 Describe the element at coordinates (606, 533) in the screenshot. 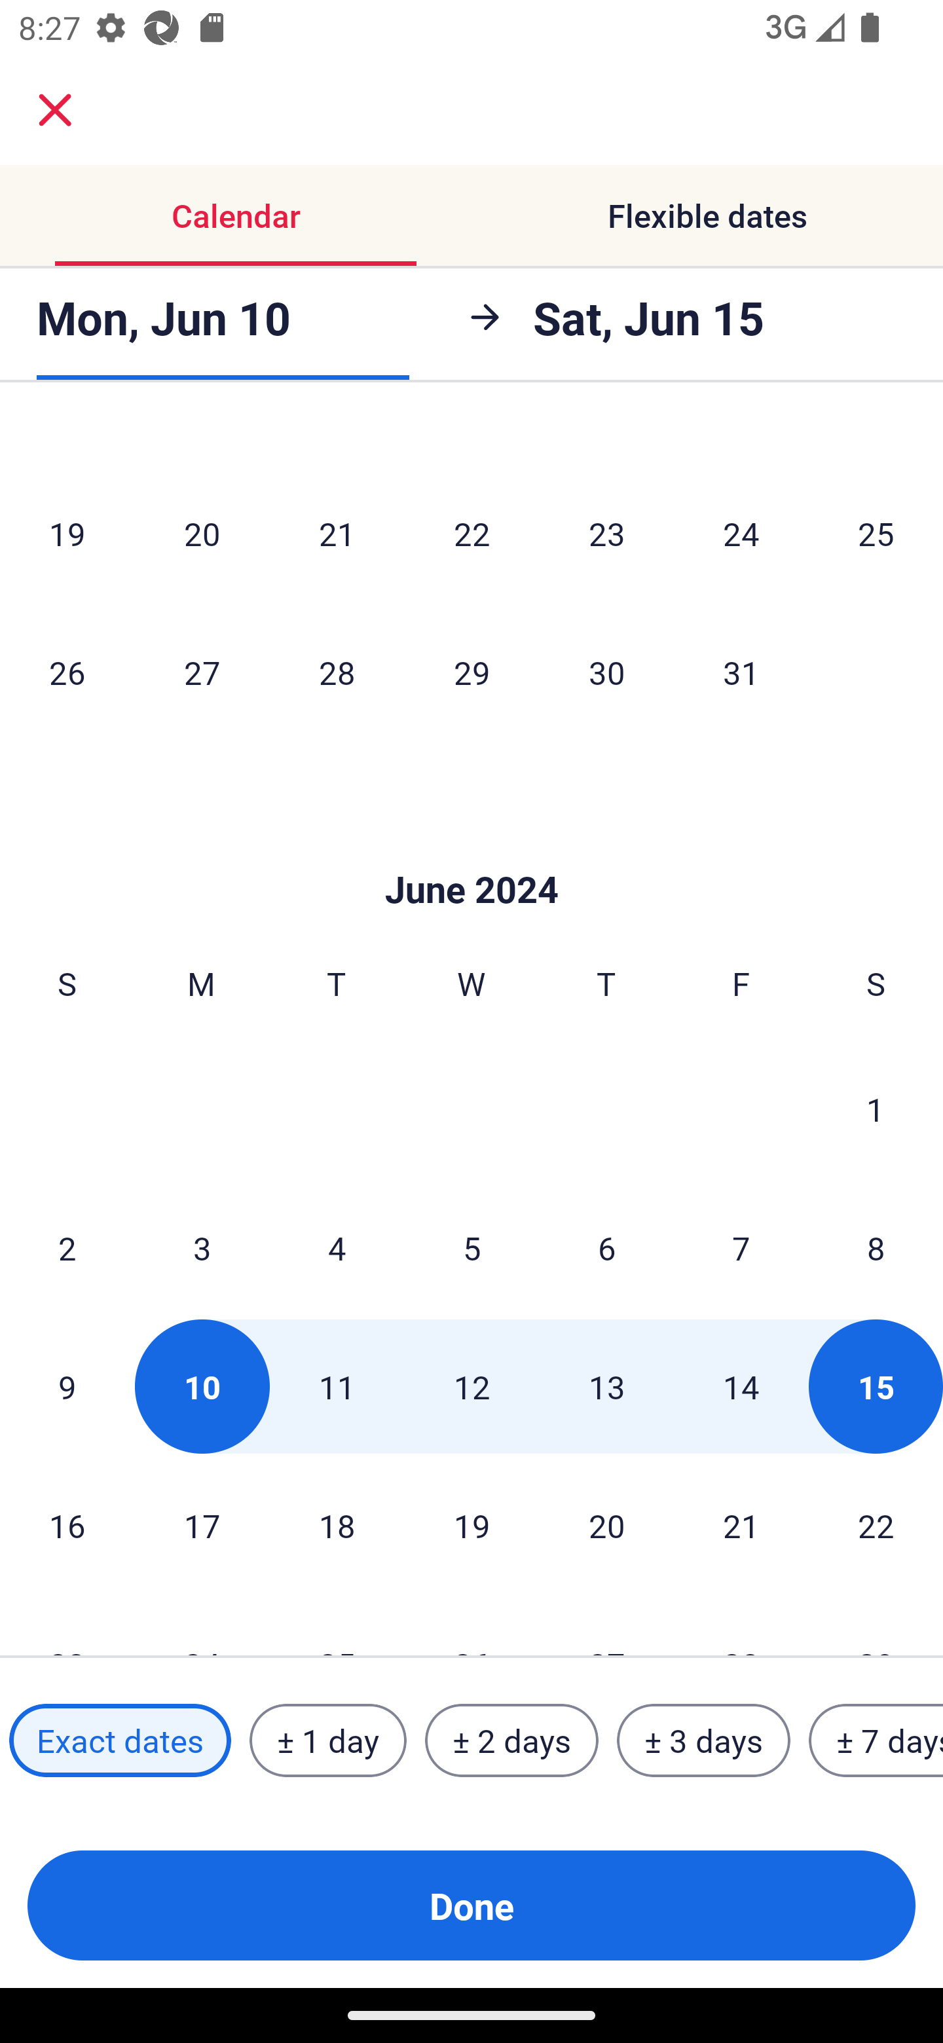

I see `23 Thursday, May 23, 2024` at that location.